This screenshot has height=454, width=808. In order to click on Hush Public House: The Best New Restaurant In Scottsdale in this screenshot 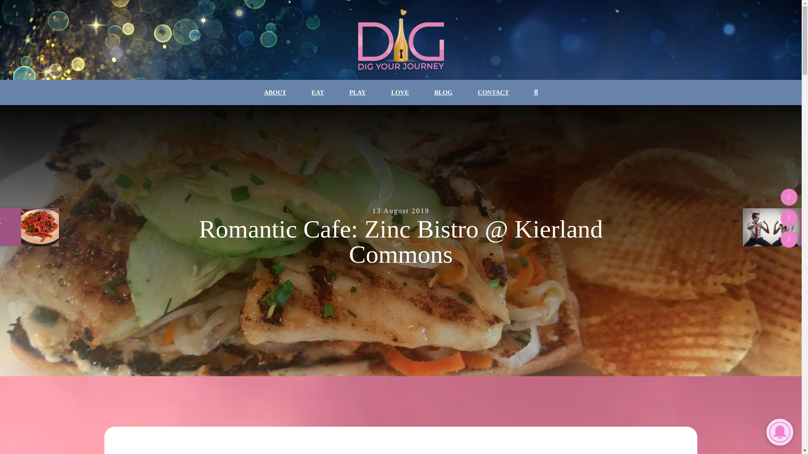, I will do `click(29, 227)`.